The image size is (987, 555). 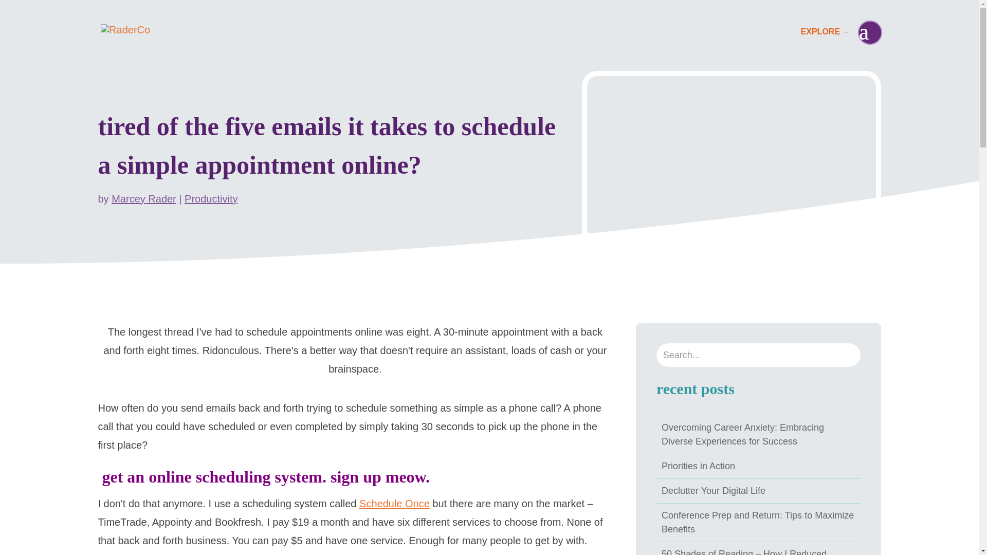 I want to click on Productivity, so click(x=211, y=198).